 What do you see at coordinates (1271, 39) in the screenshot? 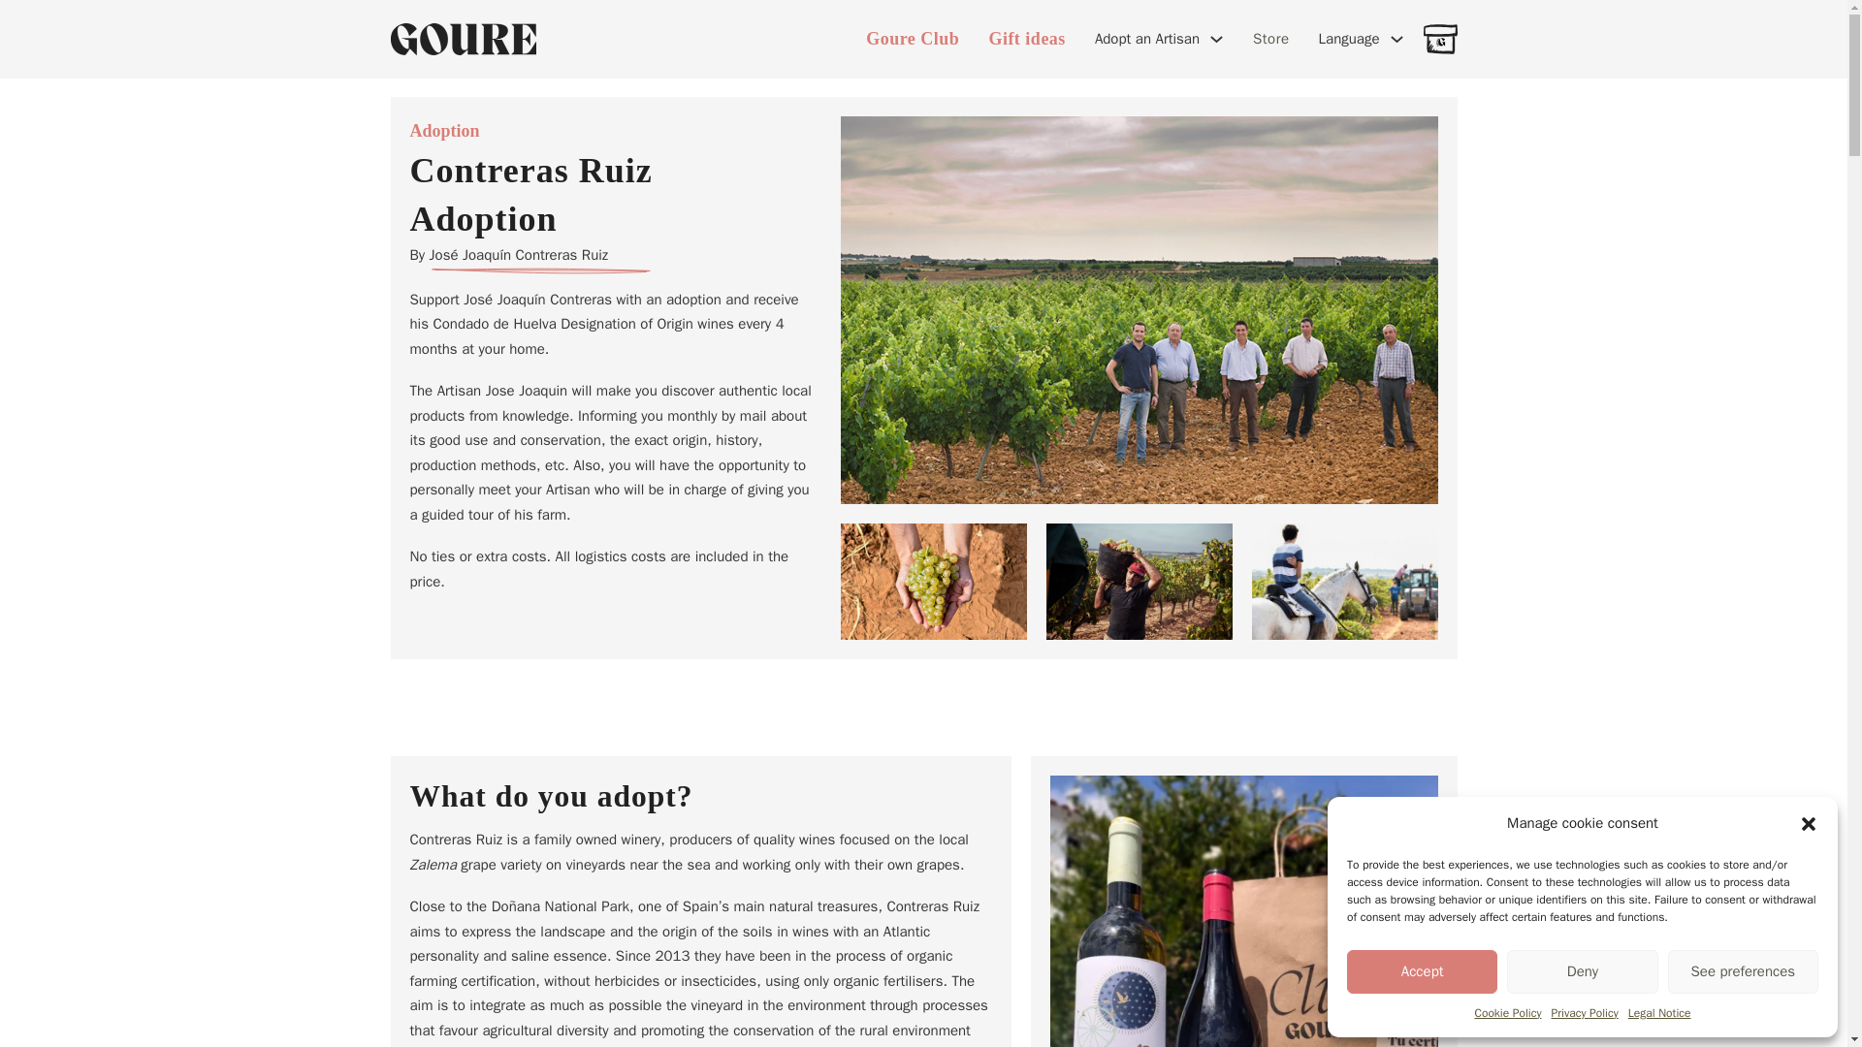
I see `Store` at bounding box center [1271, 39].